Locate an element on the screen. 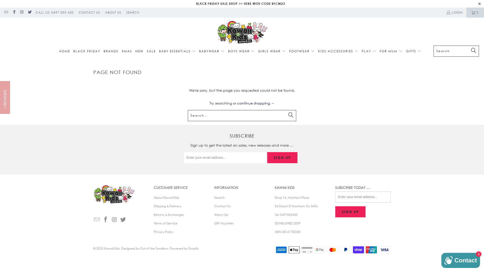 The image size is (484, 272). Kawaii Kids on Facebook is located at coordinates (106, 220).